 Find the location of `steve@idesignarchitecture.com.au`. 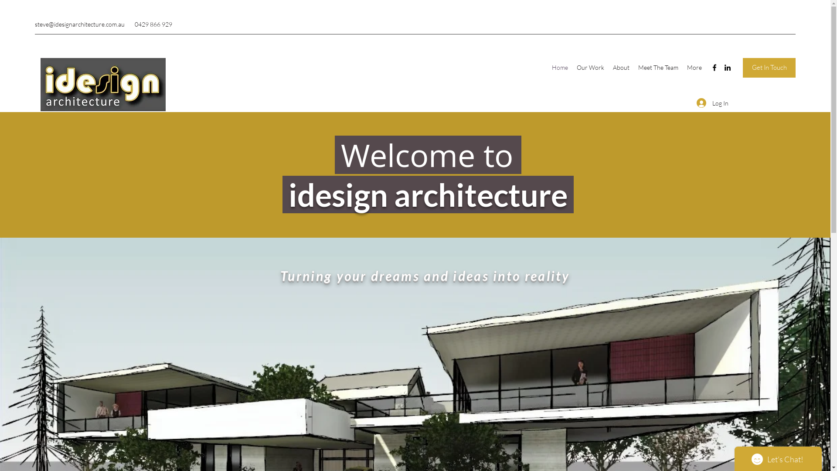

steve@idesignarchitecture.com.au is located at coordinates (80, 24).